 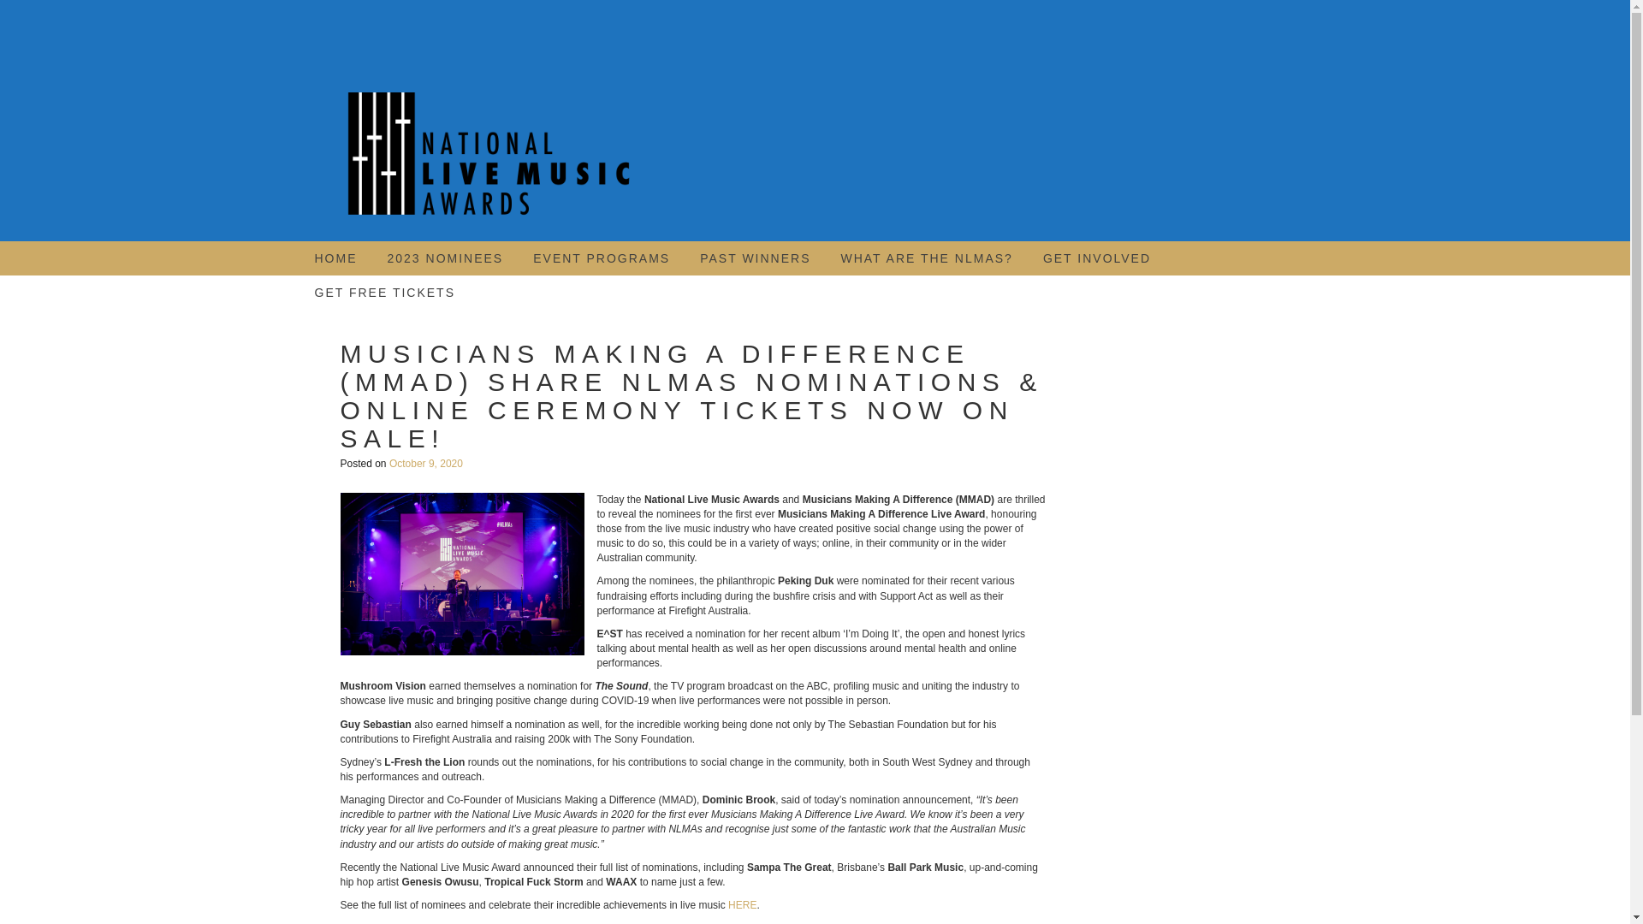 What do you see at coordinates (601, 258) in the screenshot?
I see `EVENT PROGRAMS` at bounding box center [601, 258].